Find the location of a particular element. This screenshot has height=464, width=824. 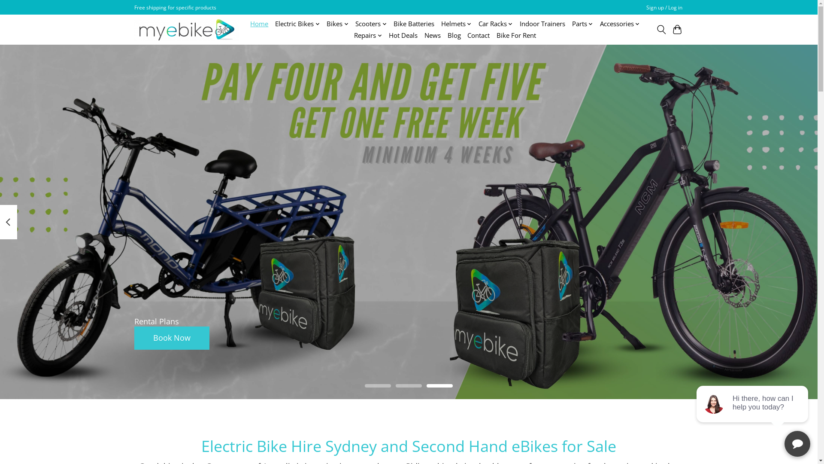

Hot Deals is located at coordinates (403, 35).